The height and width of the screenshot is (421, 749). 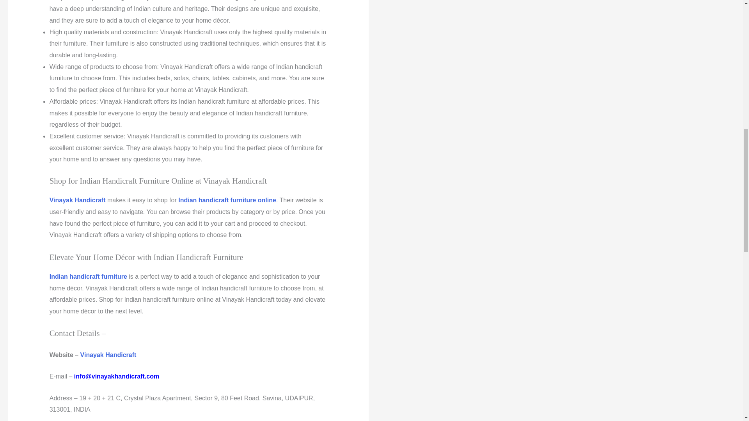 What do you see at coordinates (88, 276) in the screenshot?
I see `Indian handicraft furniture` at bounding box center [88, 276].